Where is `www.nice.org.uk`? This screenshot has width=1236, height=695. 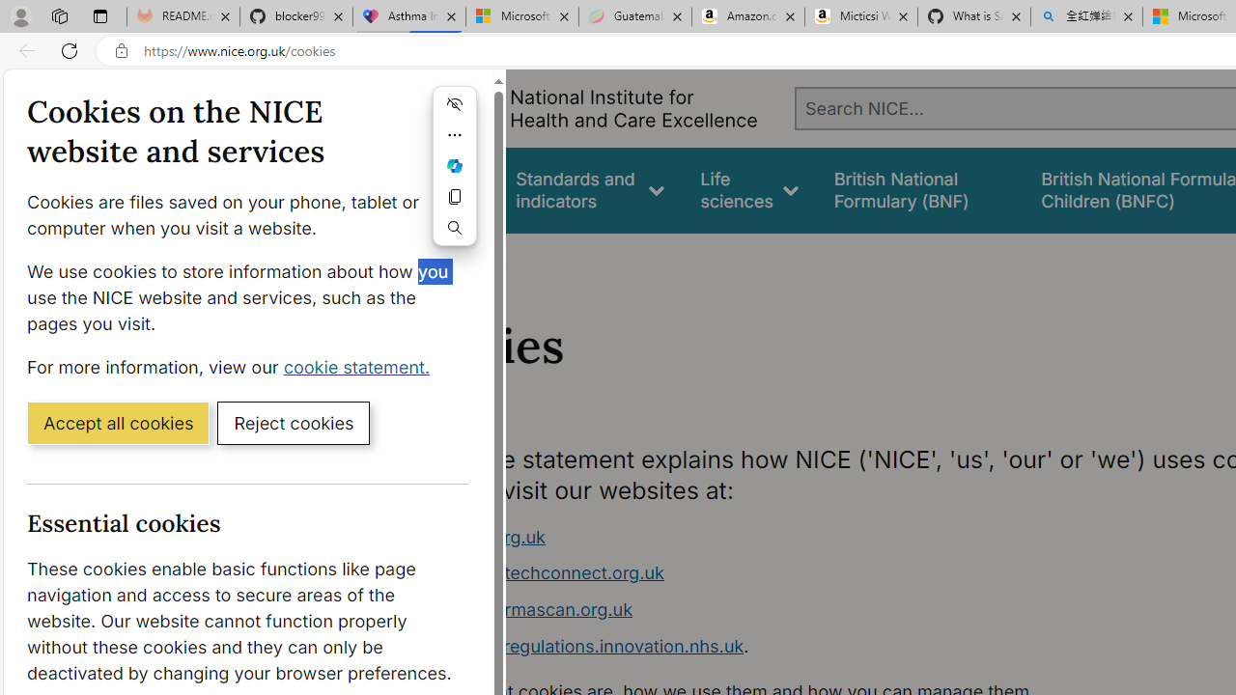 www.nice.org.uk is located at coordinates (769, 537).